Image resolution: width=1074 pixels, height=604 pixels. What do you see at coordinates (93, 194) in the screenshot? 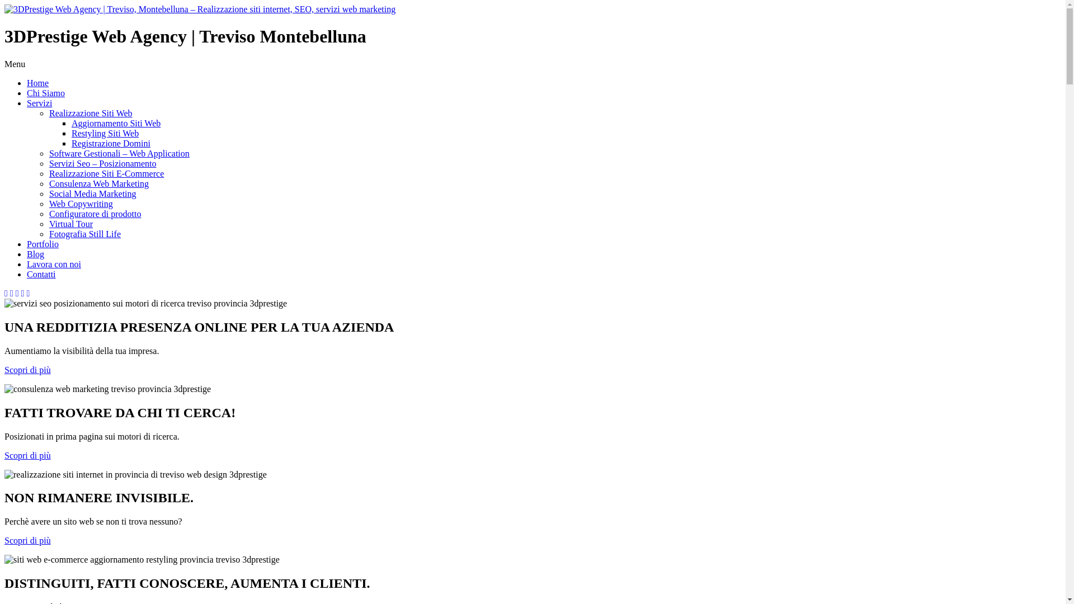
I see `Social Media Marketing` at bounding box center [93, 194].